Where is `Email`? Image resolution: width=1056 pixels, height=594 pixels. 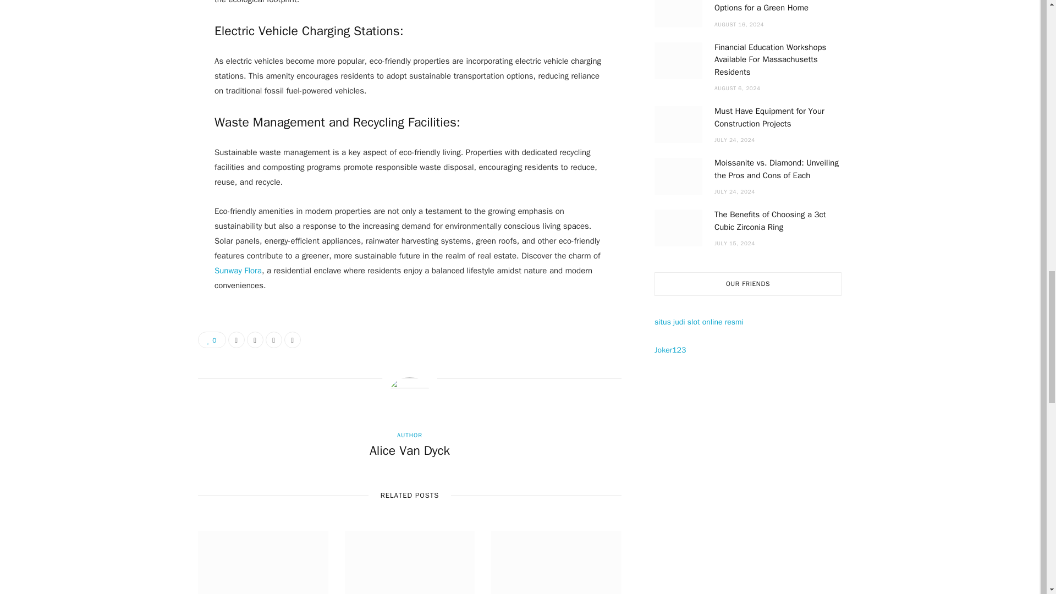
Email is located at coordinates (293, 339).